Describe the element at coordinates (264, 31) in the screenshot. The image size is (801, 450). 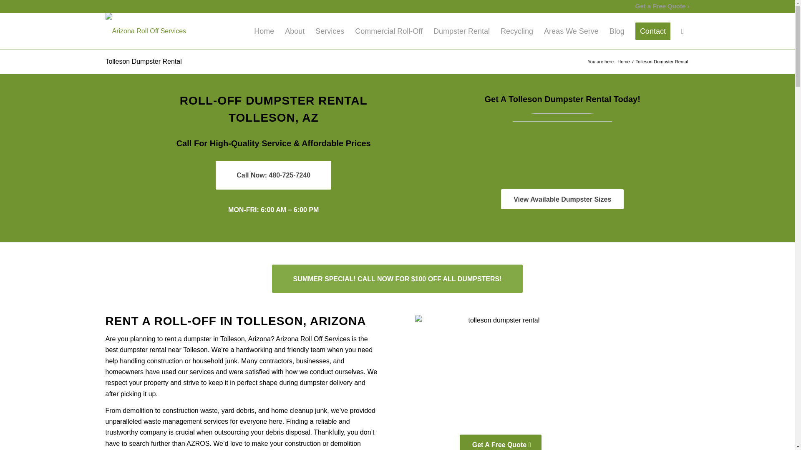
I see `Home` at that location.